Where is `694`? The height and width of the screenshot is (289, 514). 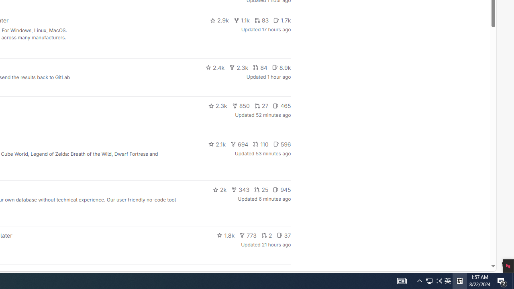
694 is located at coordinates (239, 144).